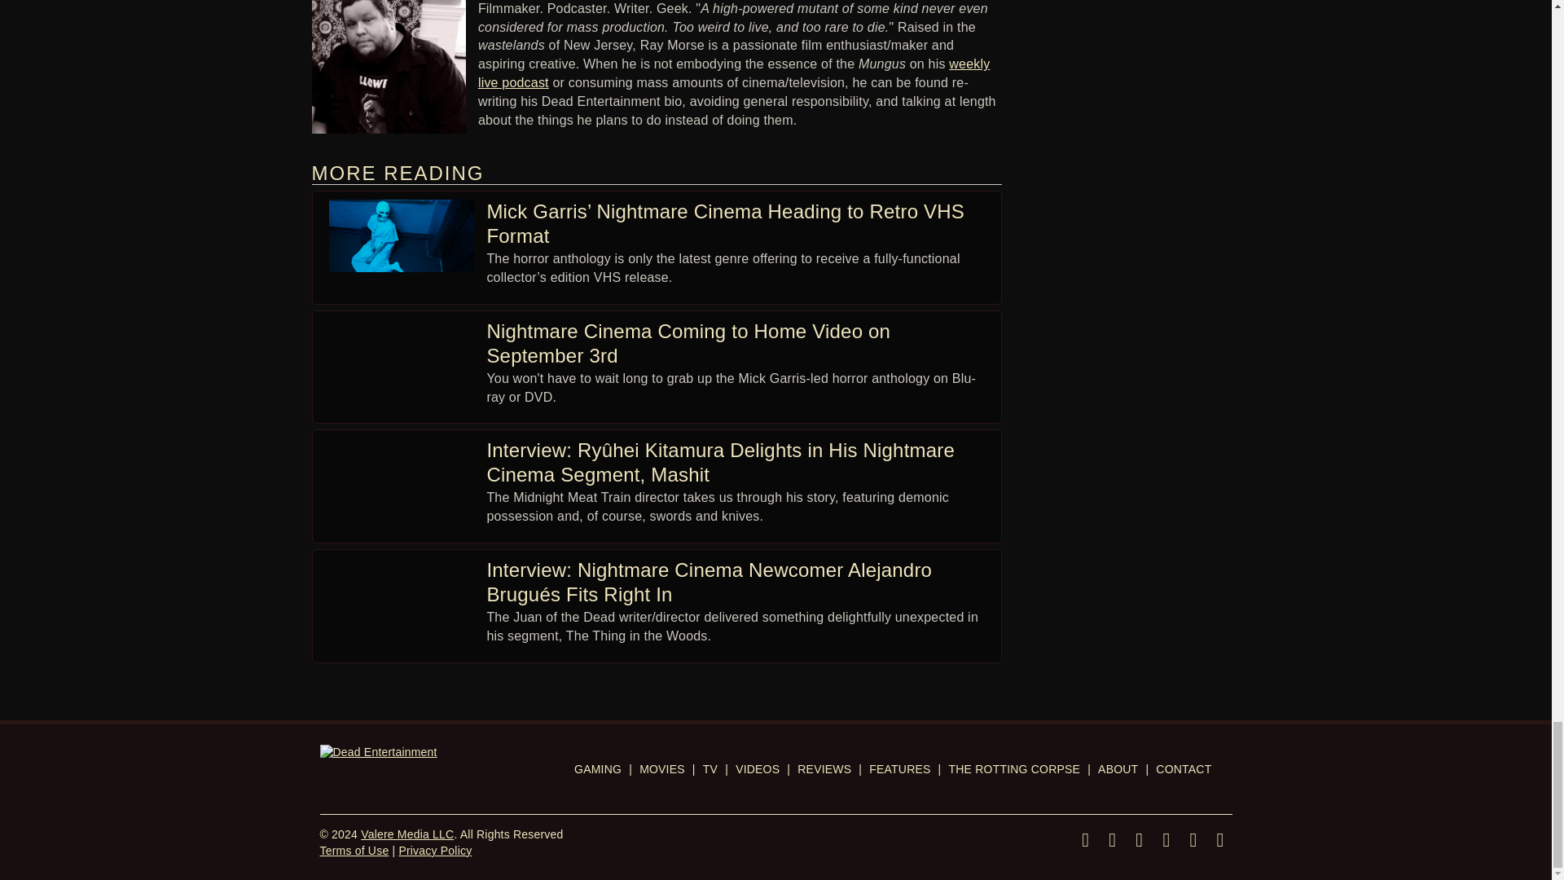 The width and height of the screenshot is (1564, 880). I want to click on weekly live podcast, so click(734, 73).